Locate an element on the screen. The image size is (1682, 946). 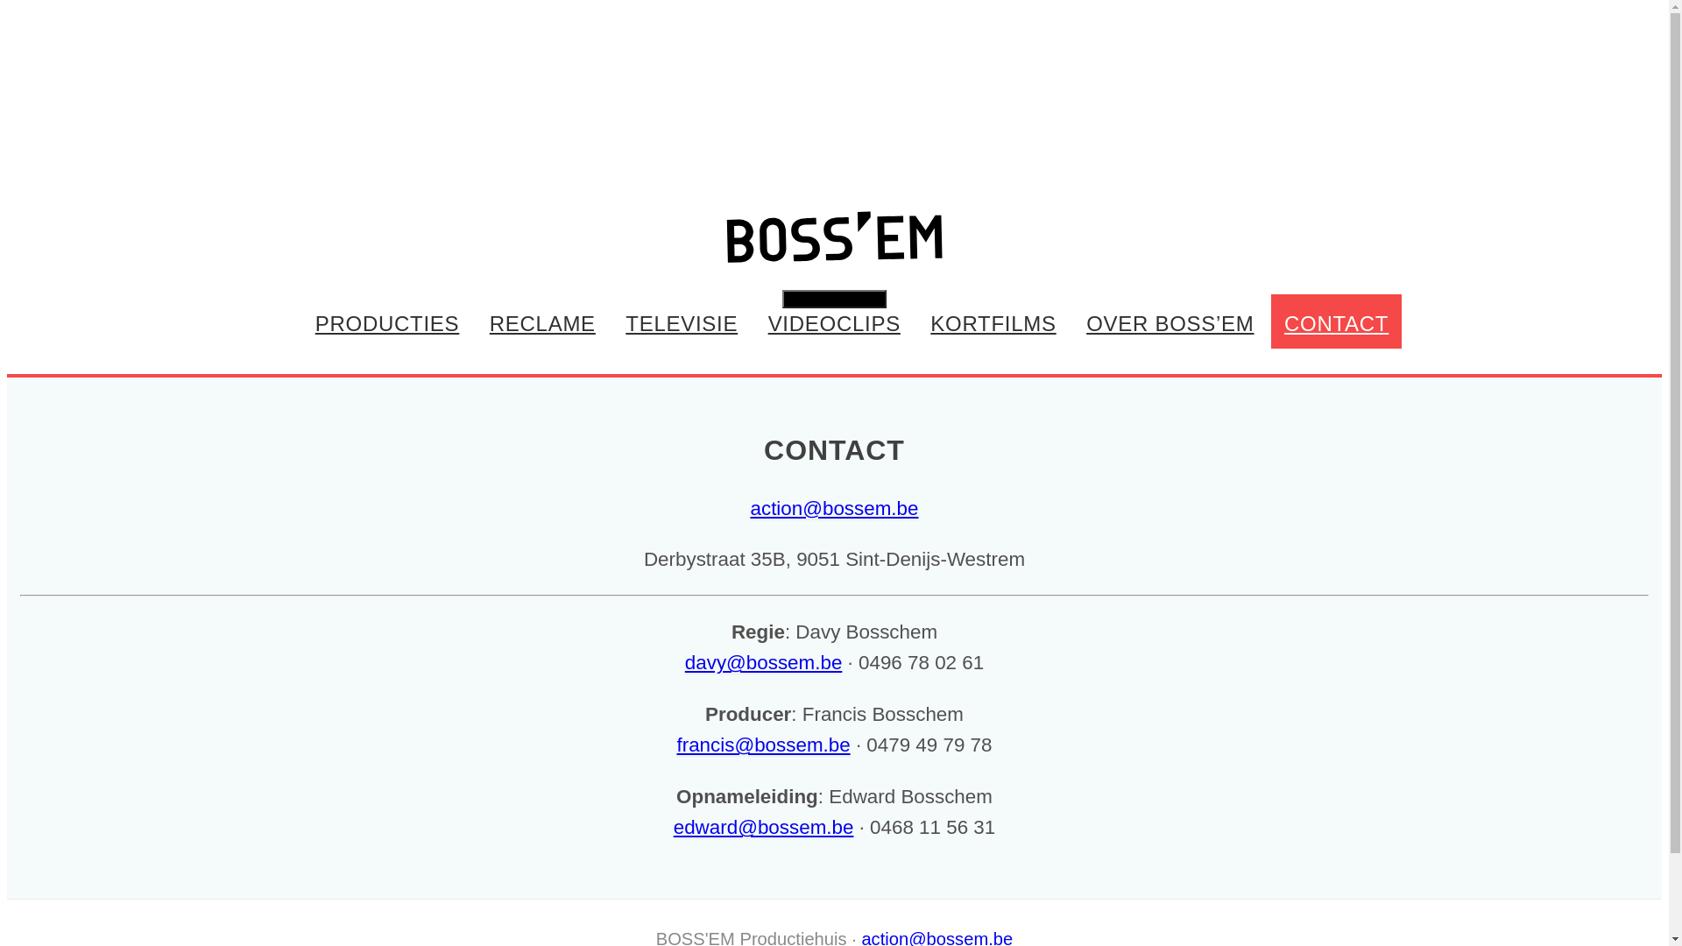
action@bossem.be is located at coordinates (834, 509).